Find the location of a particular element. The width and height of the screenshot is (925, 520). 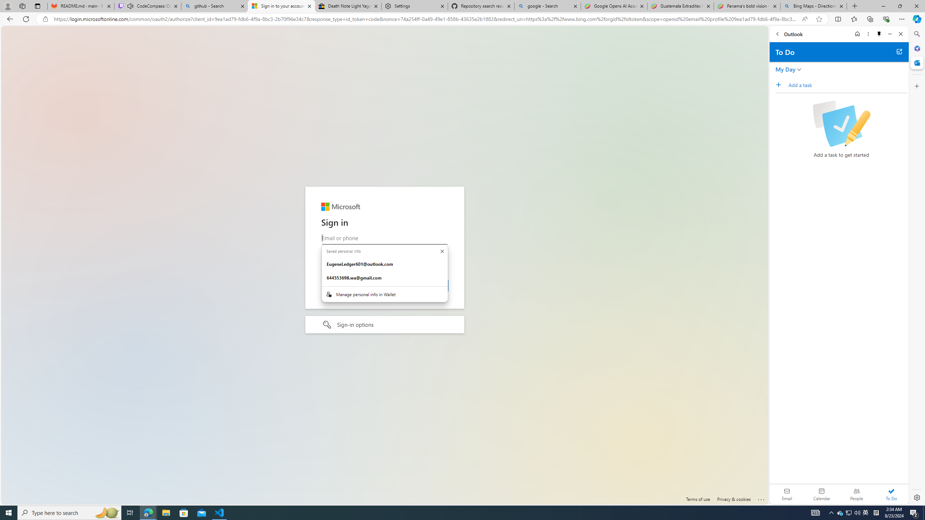

People is located at coordinates (856, 494).